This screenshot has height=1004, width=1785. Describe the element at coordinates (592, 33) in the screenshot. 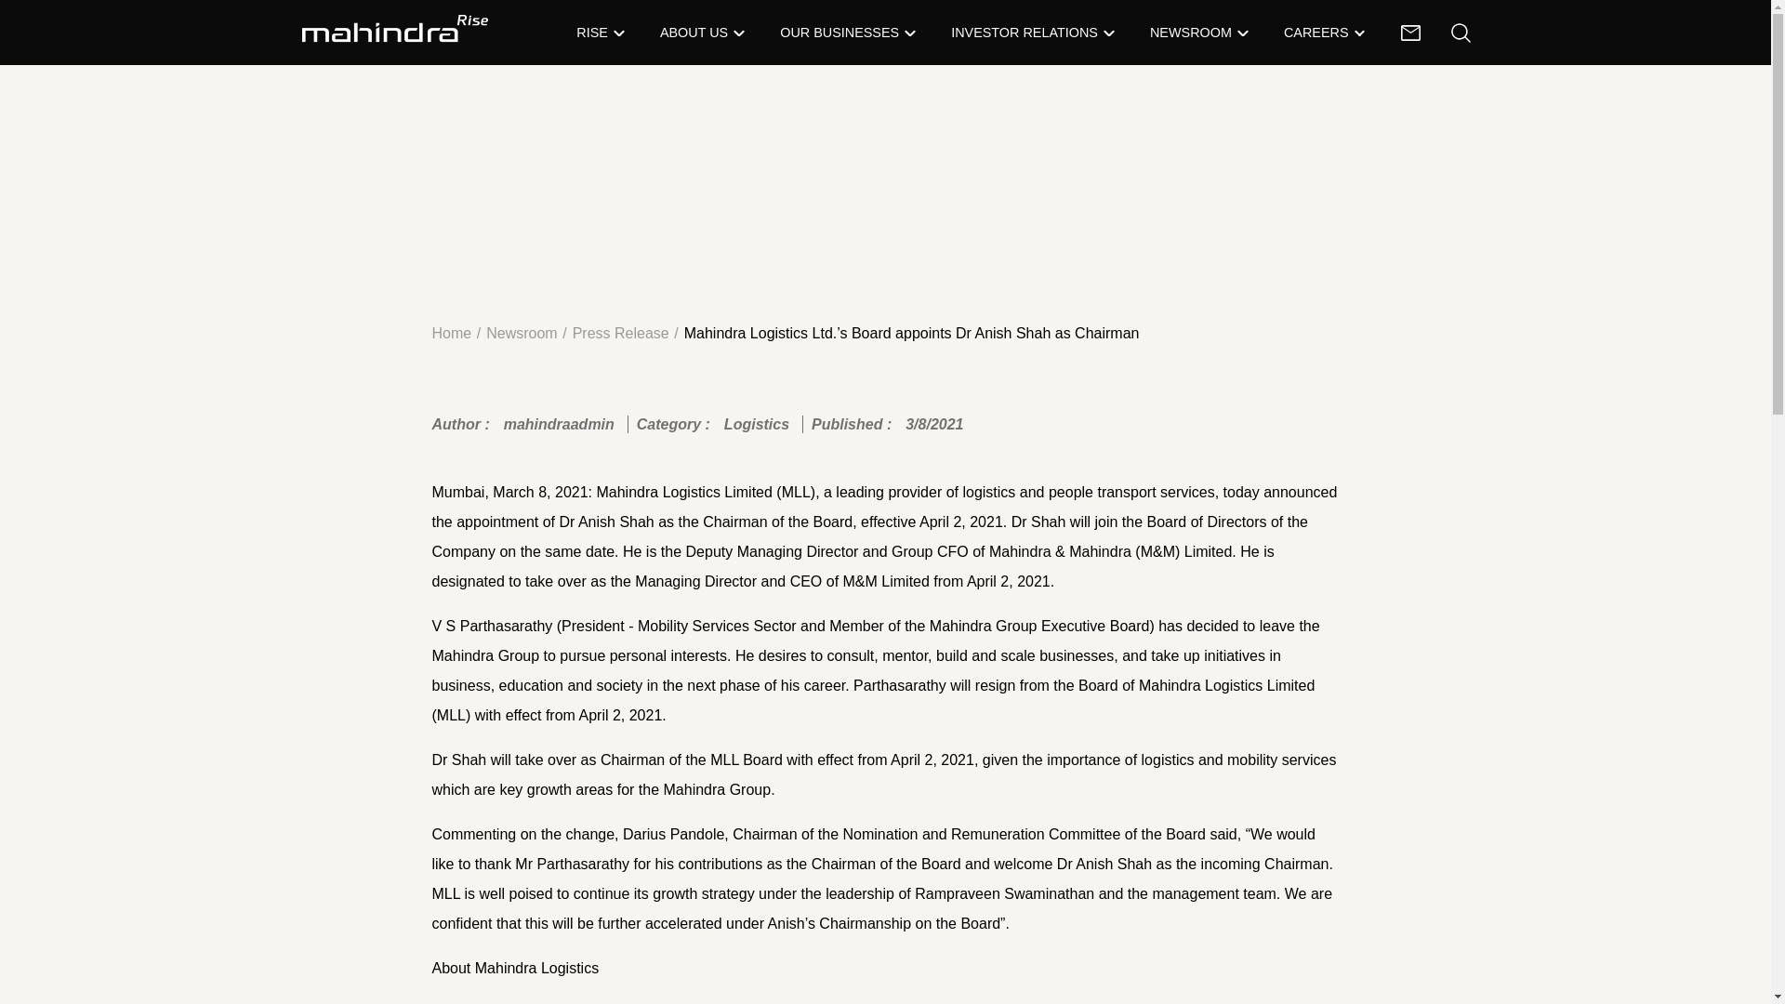

I see `RISE` at that location.